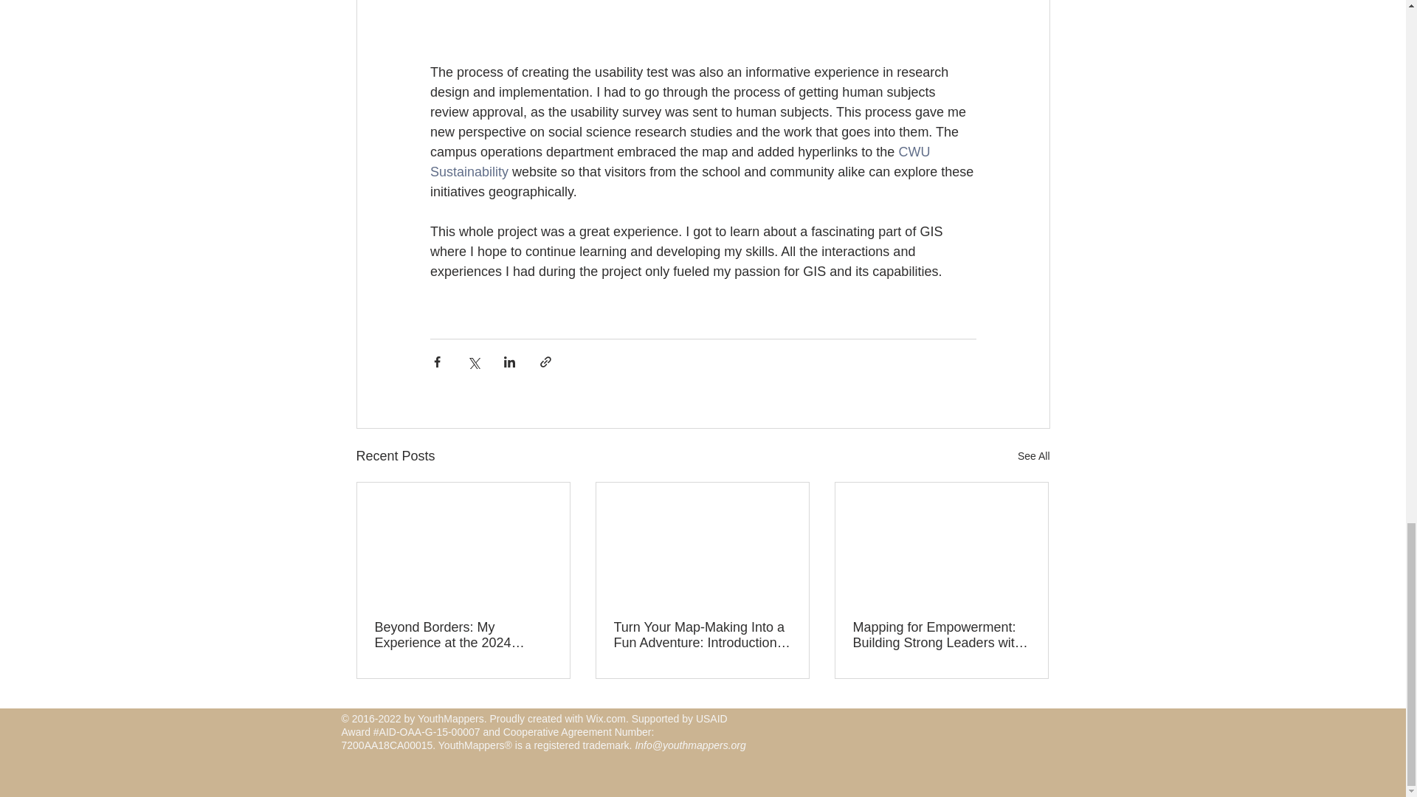 The image size is (1417, 797). I want to click on CWU Sustainability, so click(680, 162).